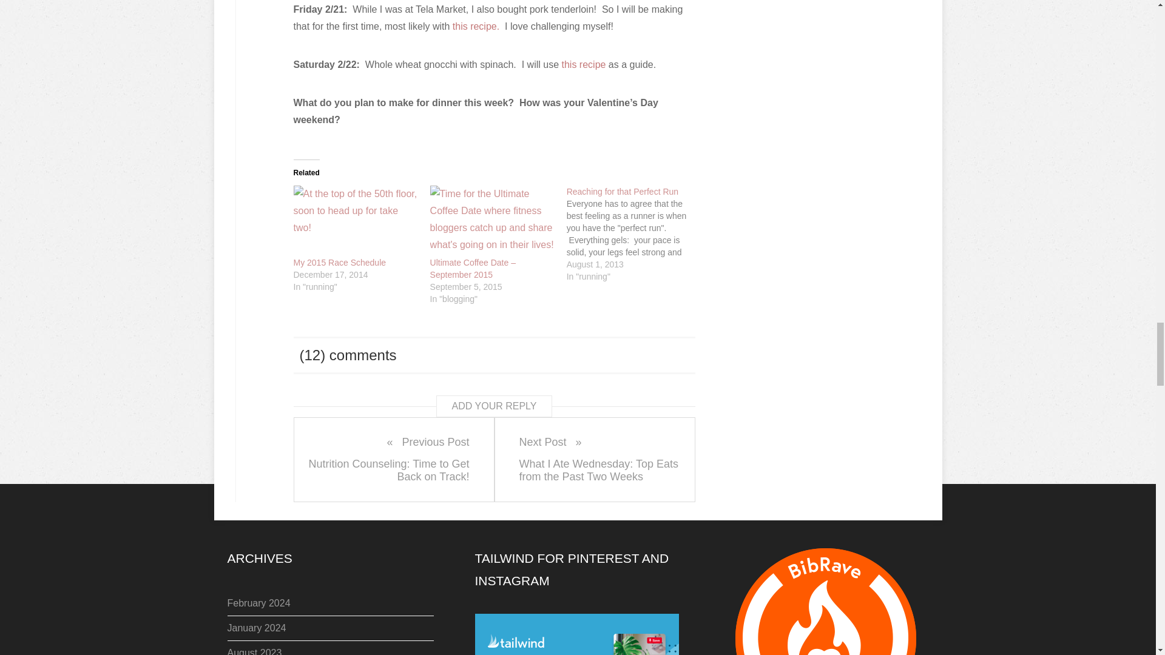 This screenshot has width=1165, height=655. Describe the element at coordinates (476, 25) in the screenshot. I see `this recipe.` at that location.